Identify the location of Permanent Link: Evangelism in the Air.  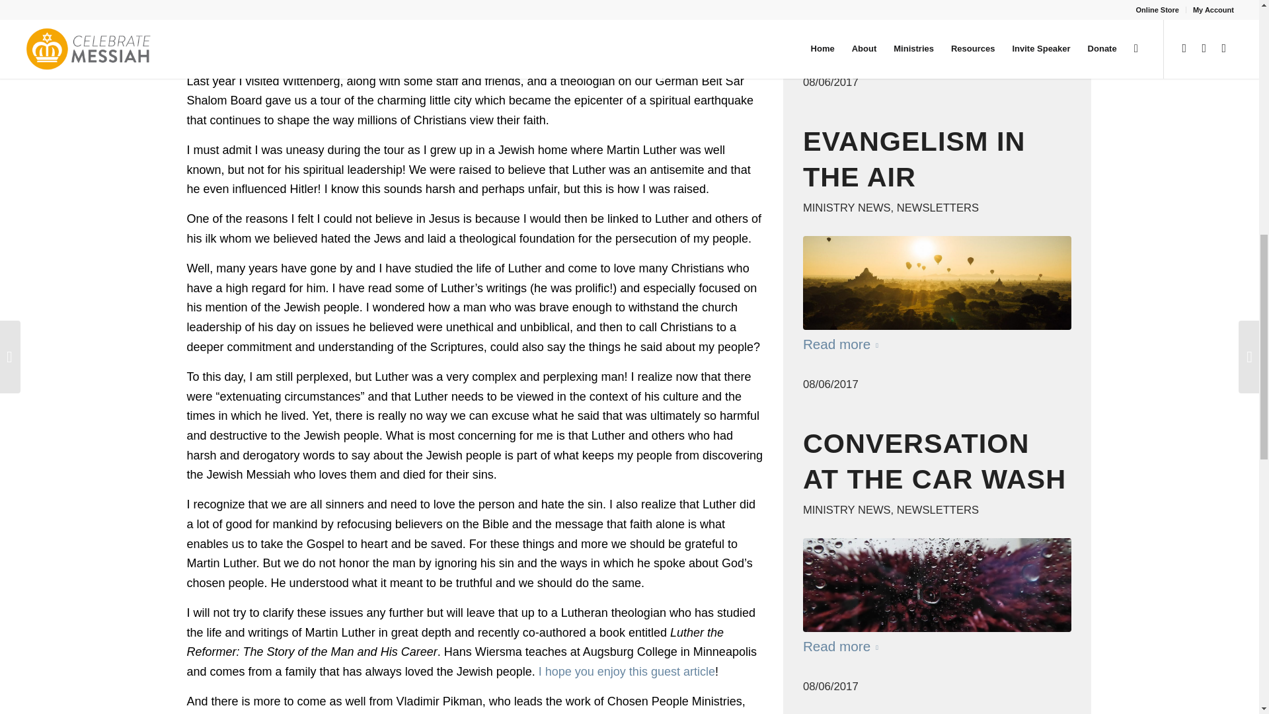
(914, 159).